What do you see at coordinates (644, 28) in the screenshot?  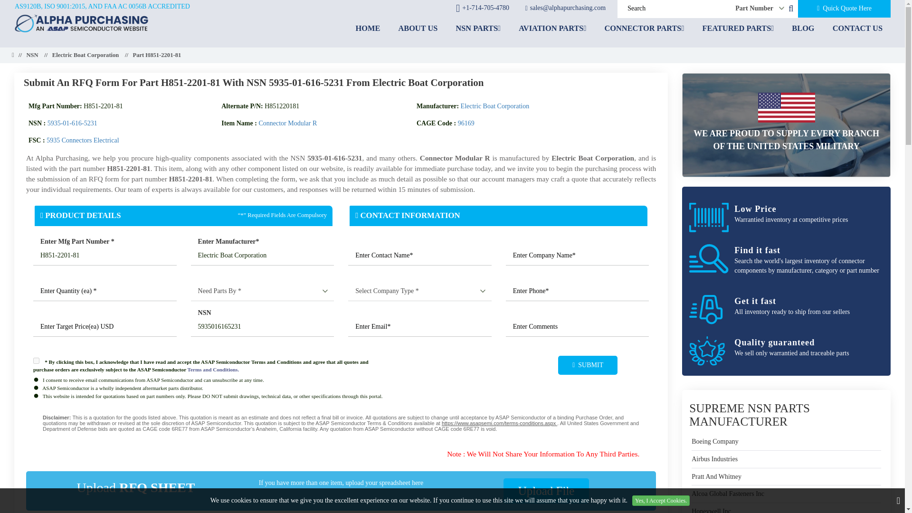 I see `CONNECTOR PARTS` at bounding box center [644, 28].